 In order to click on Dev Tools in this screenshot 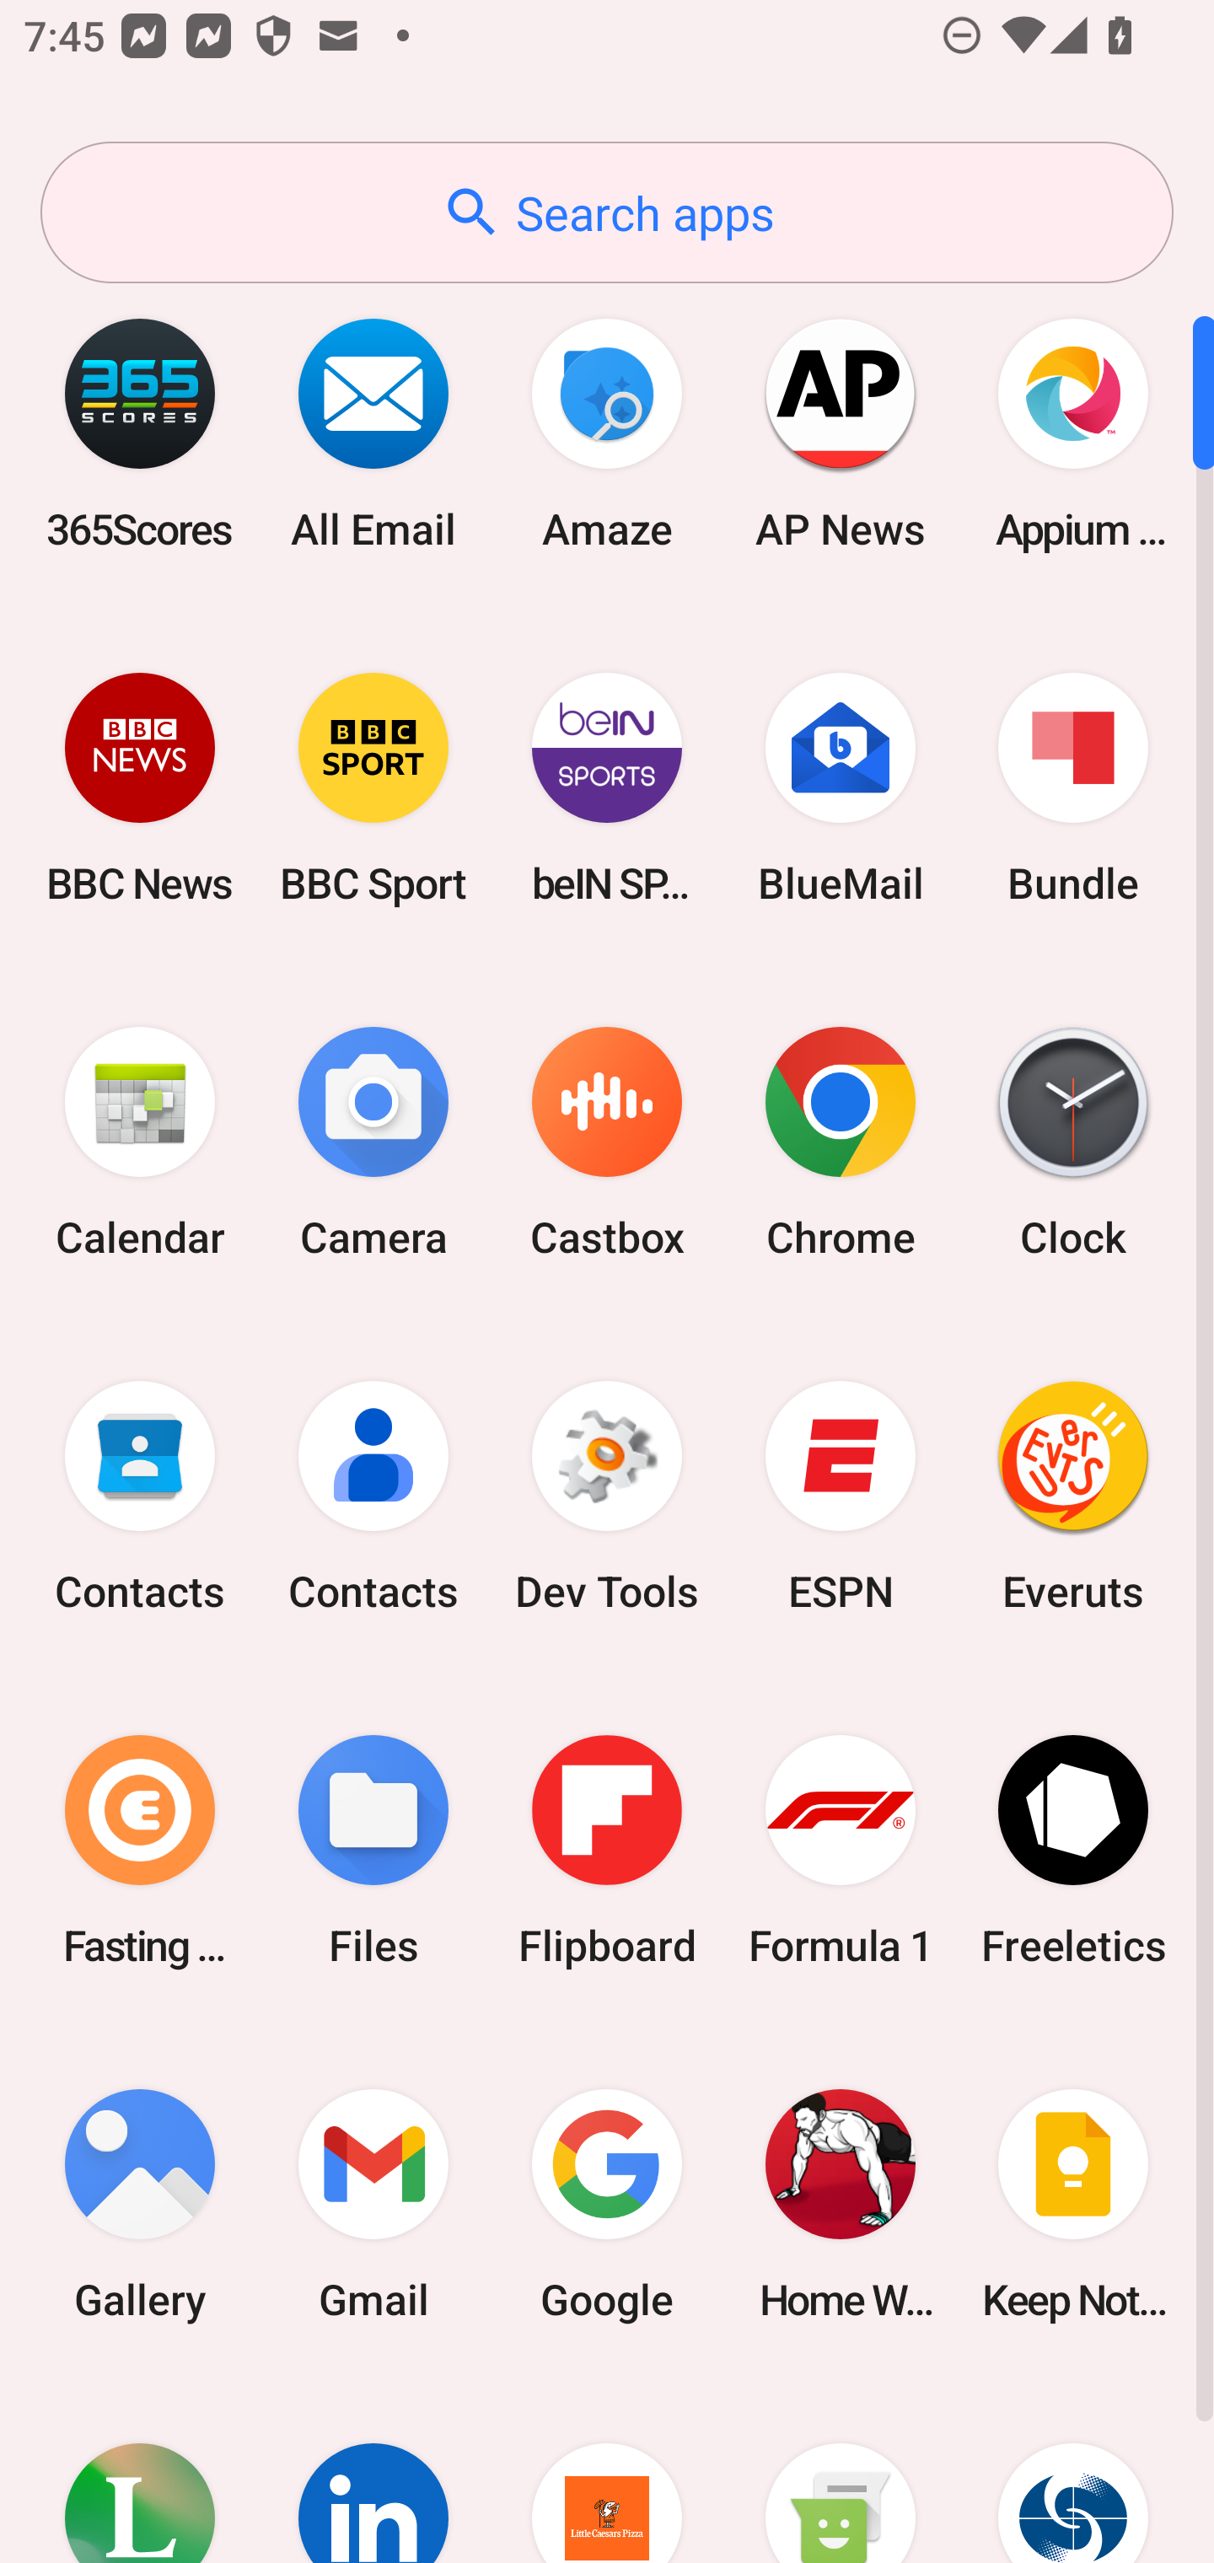, I will do `click(607, 1496)`.